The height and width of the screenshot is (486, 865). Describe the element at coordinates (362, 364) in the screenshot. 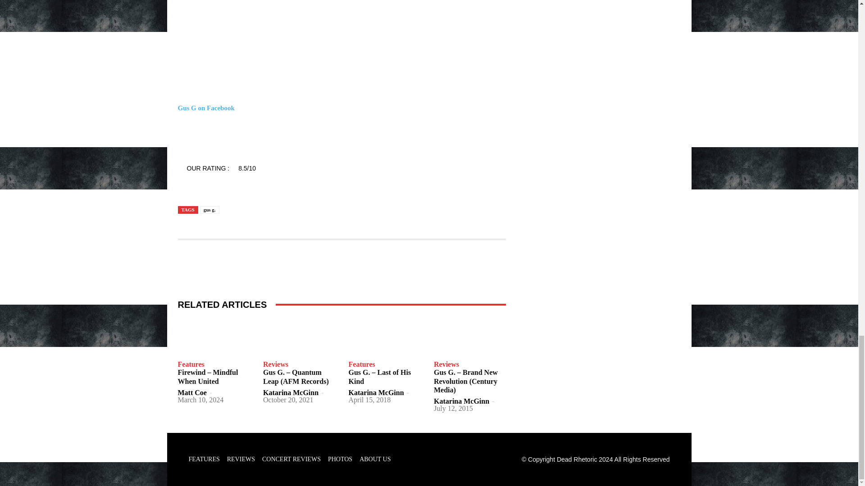

I see `Features` at that location.